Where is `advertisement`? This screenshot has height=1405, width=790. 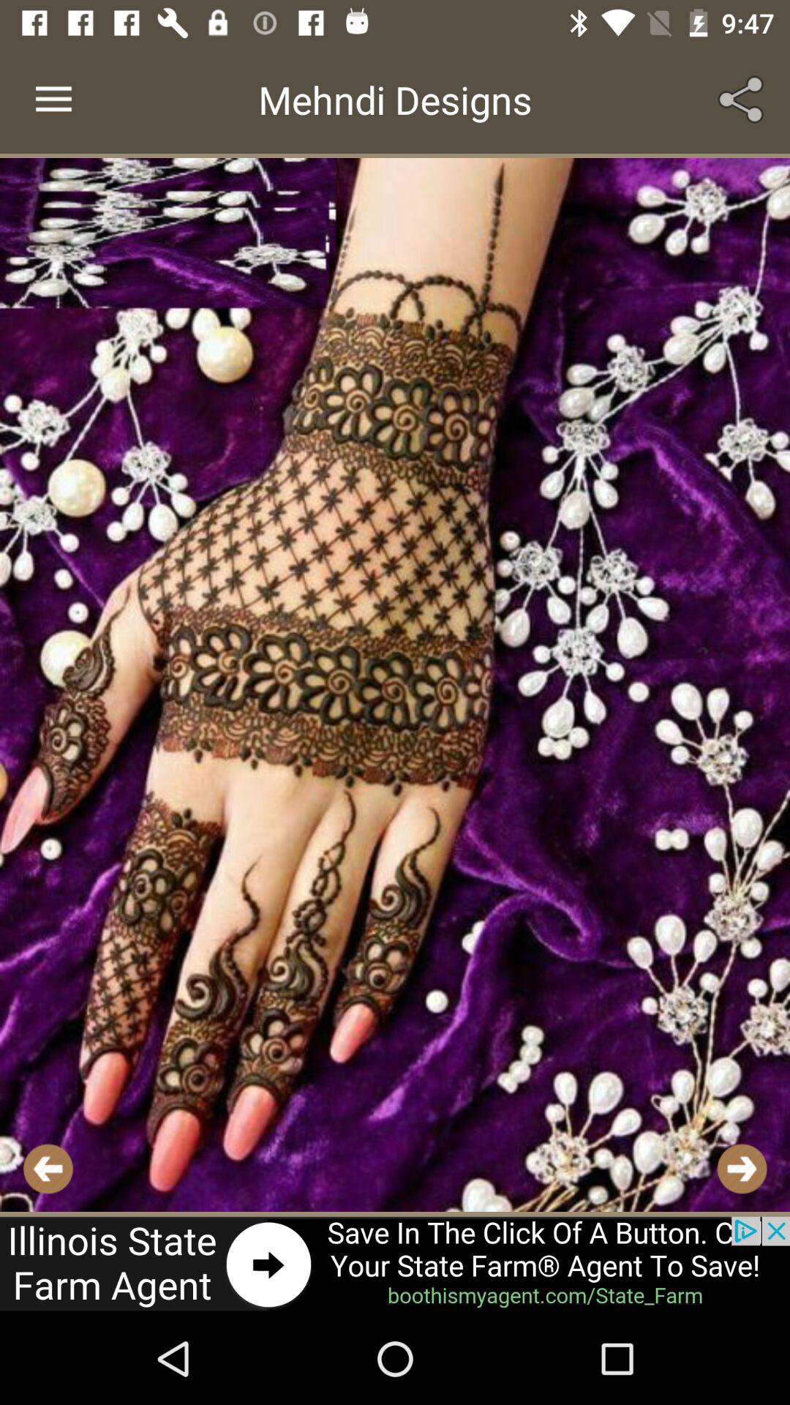
advertisement is located at coordinates (395, 1264).